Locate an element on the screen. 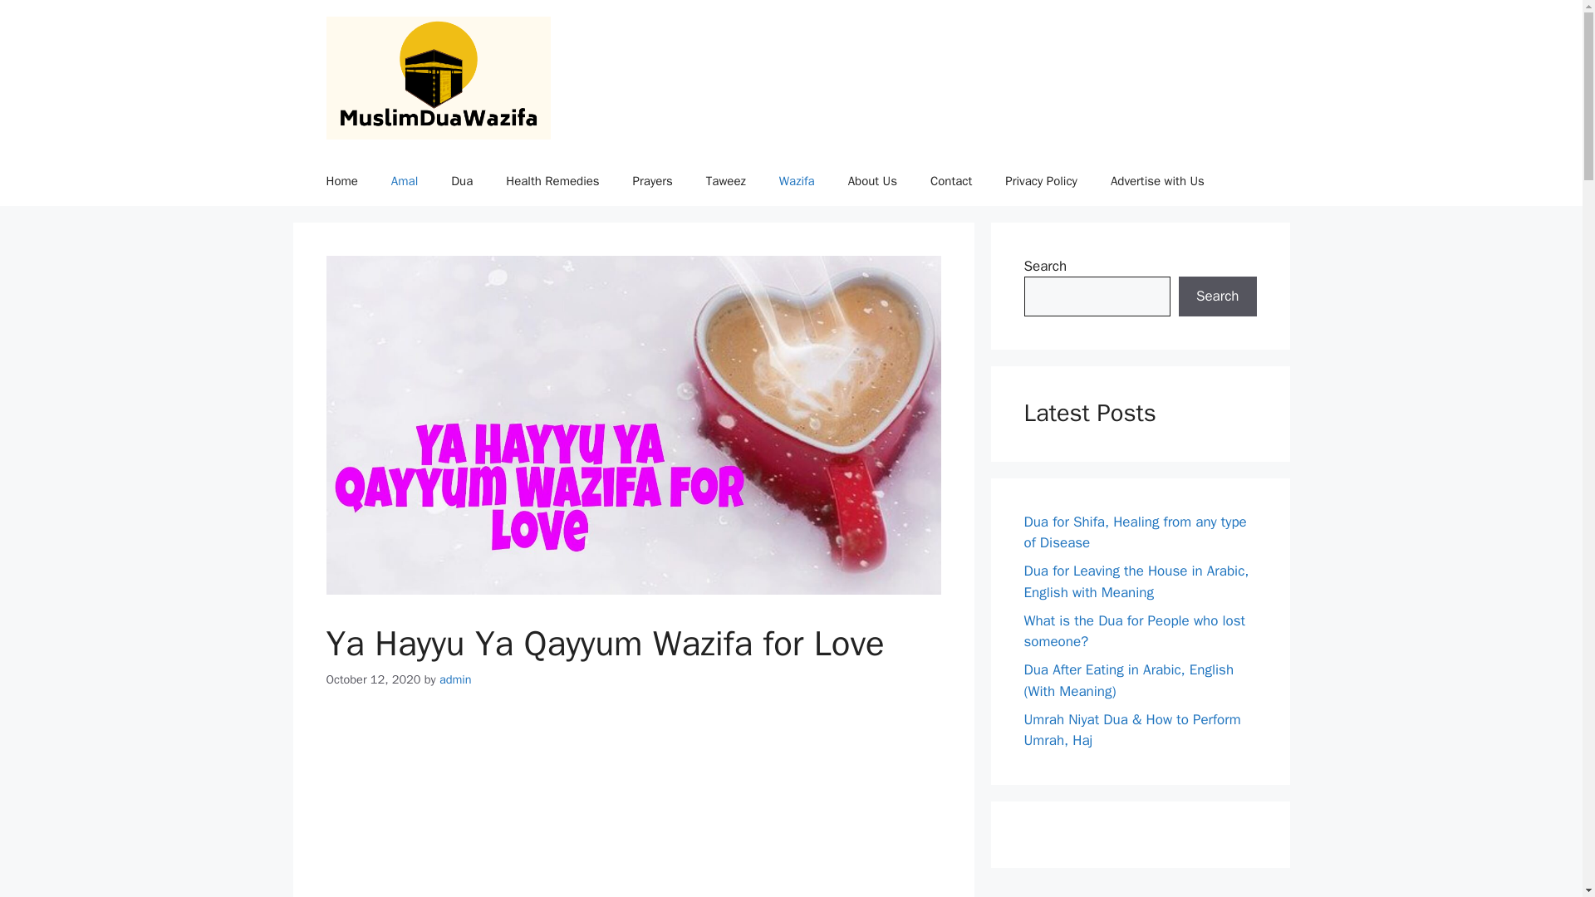 The height and width of the screenshot is (897, 1595). Health Remedies is located at coordinates (552, 181).